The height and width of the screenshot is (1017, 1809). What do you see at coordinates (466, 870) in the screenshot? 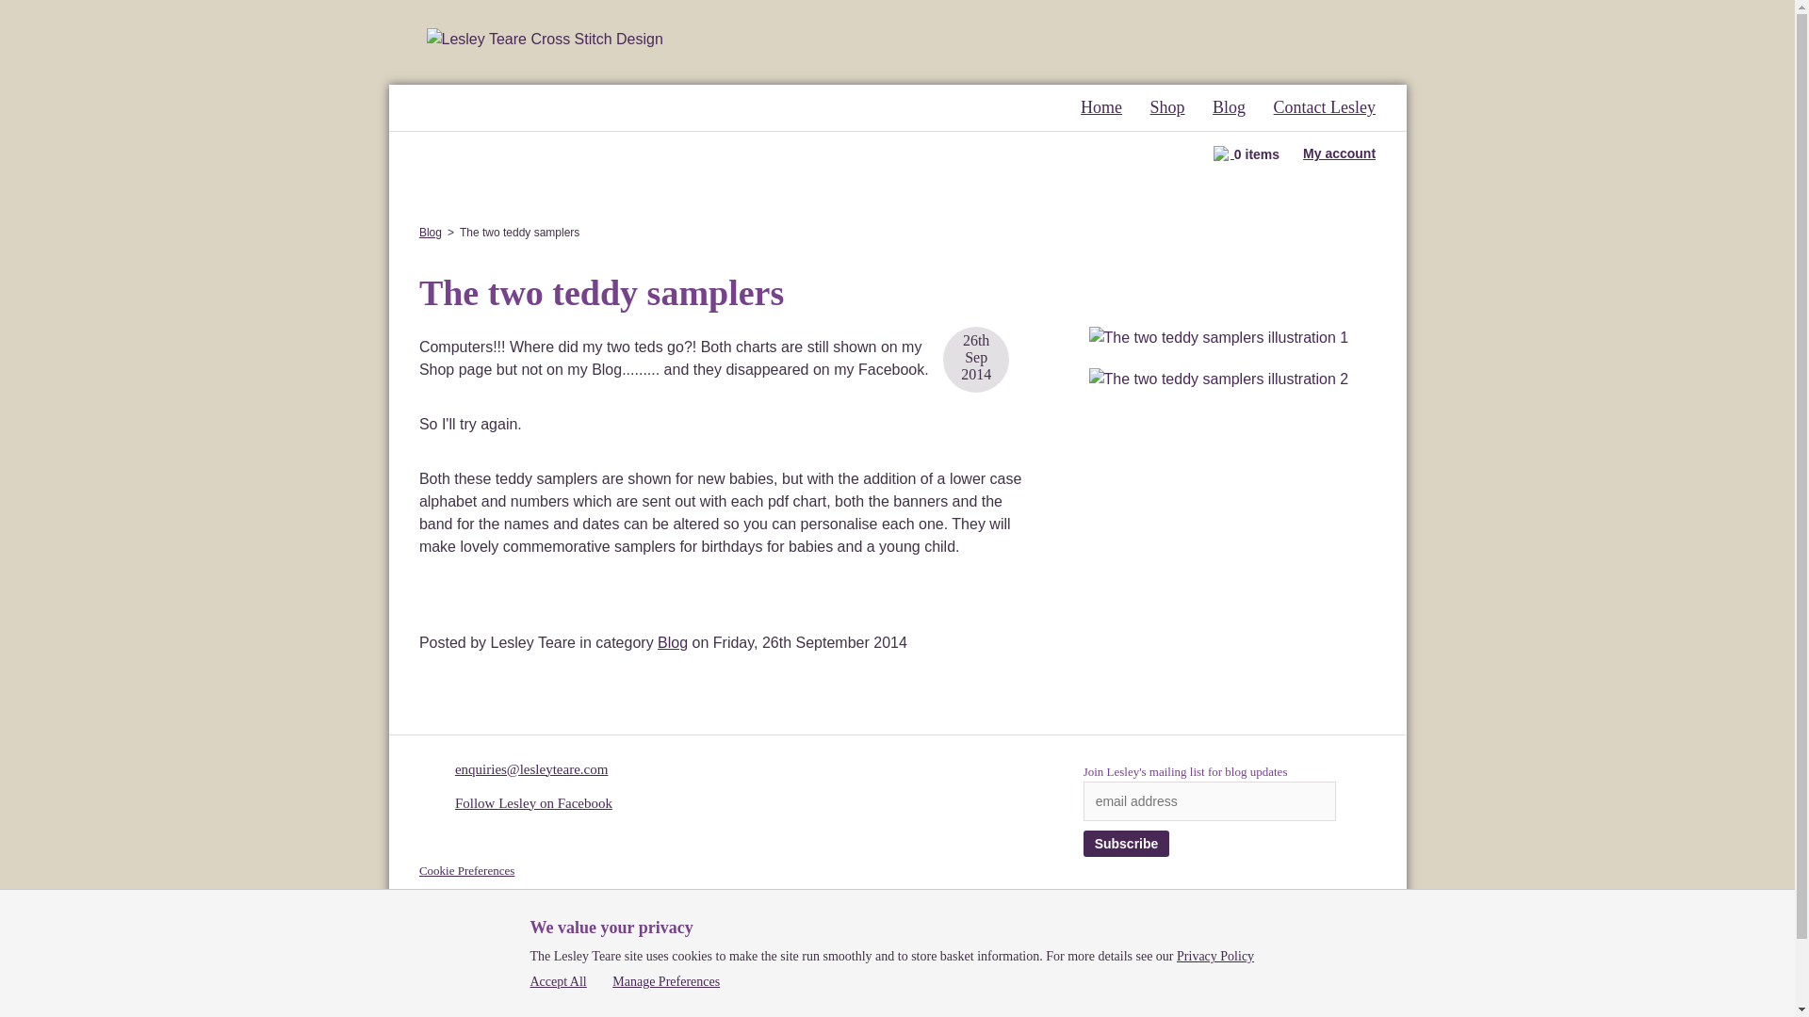
I see `Cookie Preferences` at bounding box center [466, 870].